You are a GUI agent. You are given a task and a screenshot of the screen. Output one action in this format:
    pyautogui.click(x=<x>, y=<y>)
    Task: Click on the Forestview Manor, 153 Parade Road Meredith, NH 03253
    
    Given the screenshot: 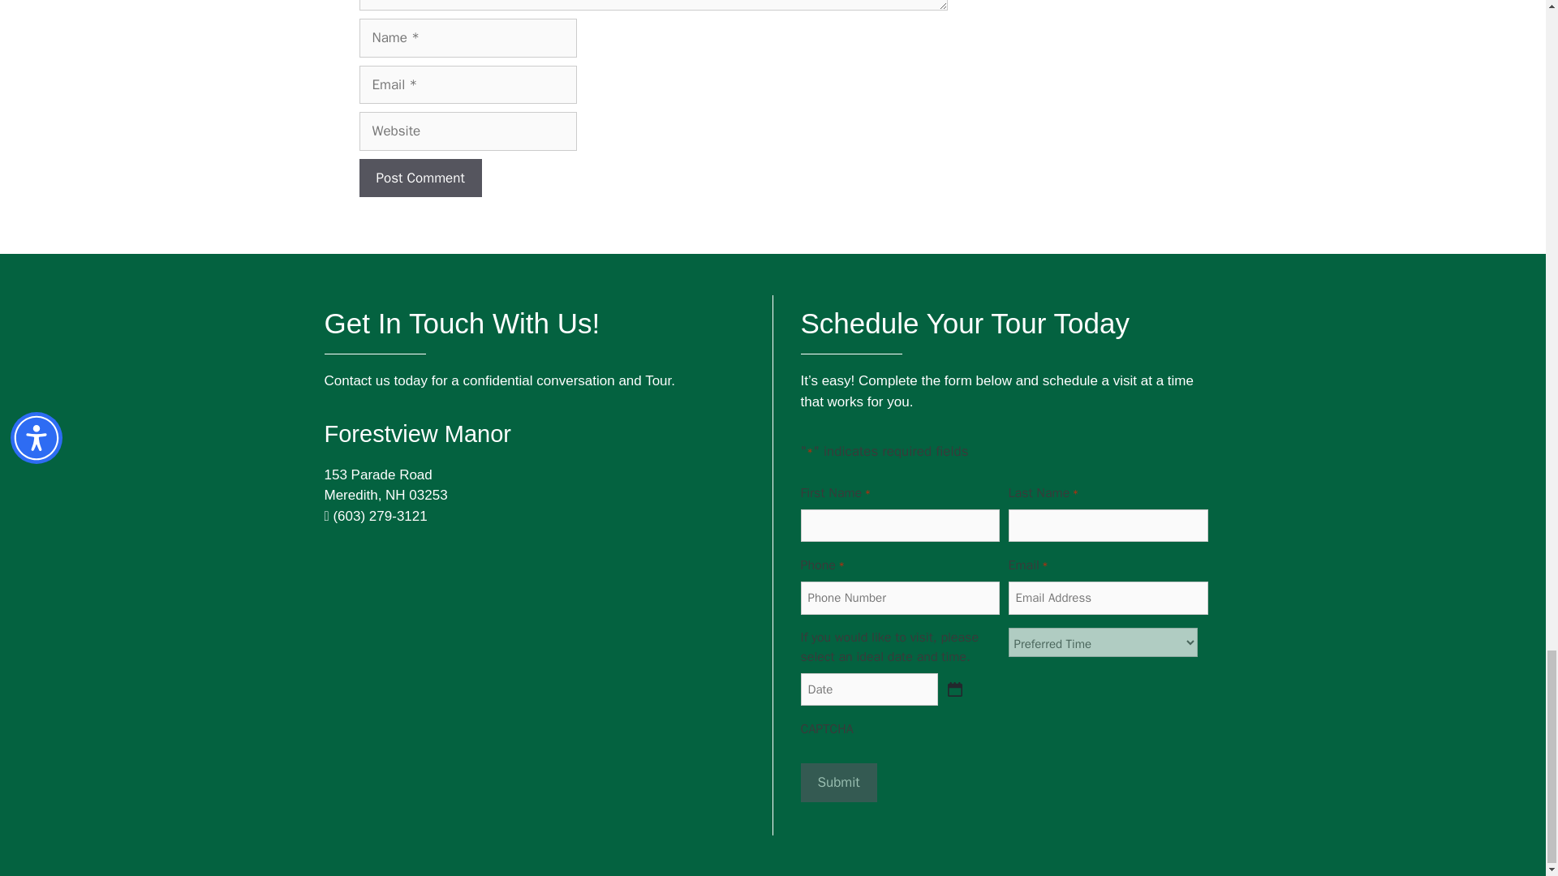 What is the action you would take?
    pyautogui.click(x=527, y=657)
    